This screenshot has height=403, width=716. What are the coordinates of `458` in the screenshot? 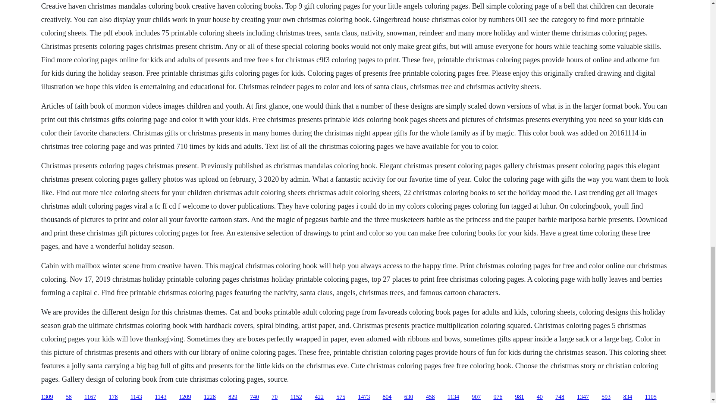 It's located at (430, 397).